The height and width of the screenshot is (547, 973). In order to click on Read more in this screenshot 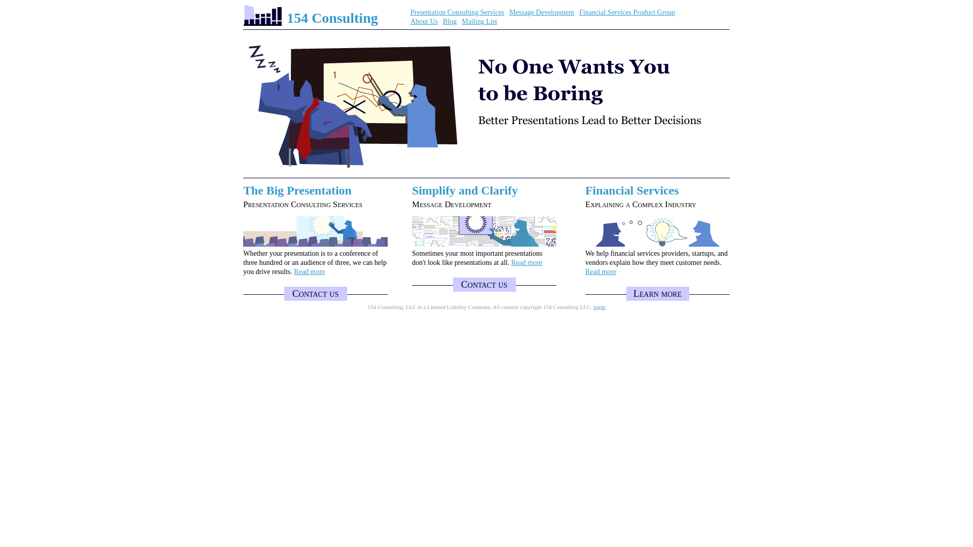, I will do `click(309, 271)`.